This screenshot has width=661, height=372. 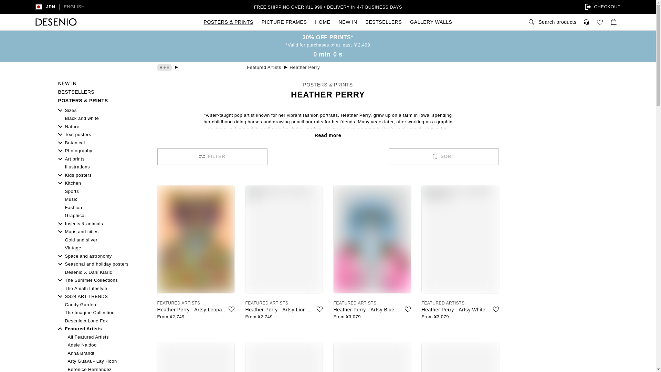 What do you see at coordinates (102, 240) in the screenshot?
I see `Gold and silver` at bounding box center [102, 240].